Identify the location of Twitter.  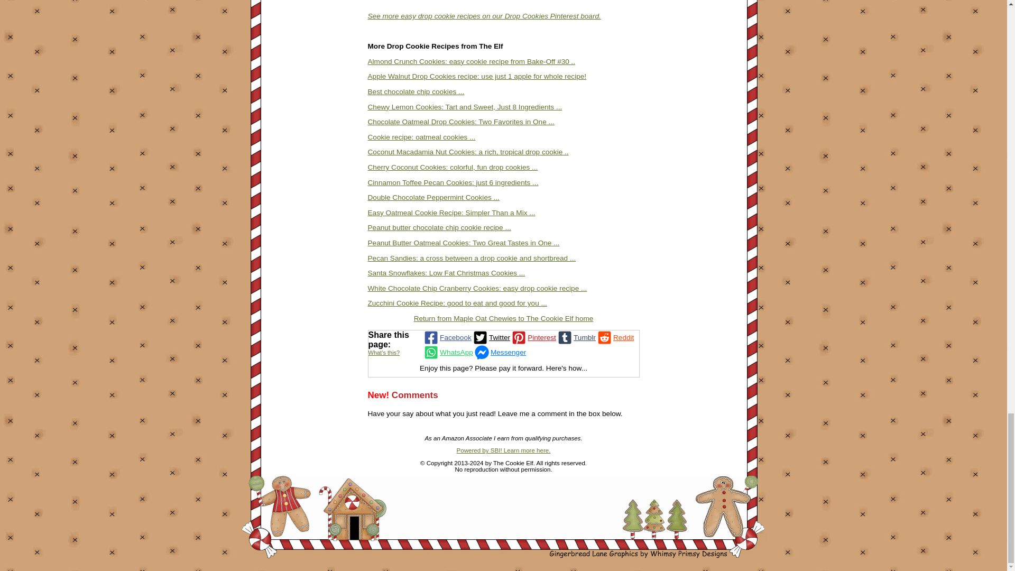
(491, 338).